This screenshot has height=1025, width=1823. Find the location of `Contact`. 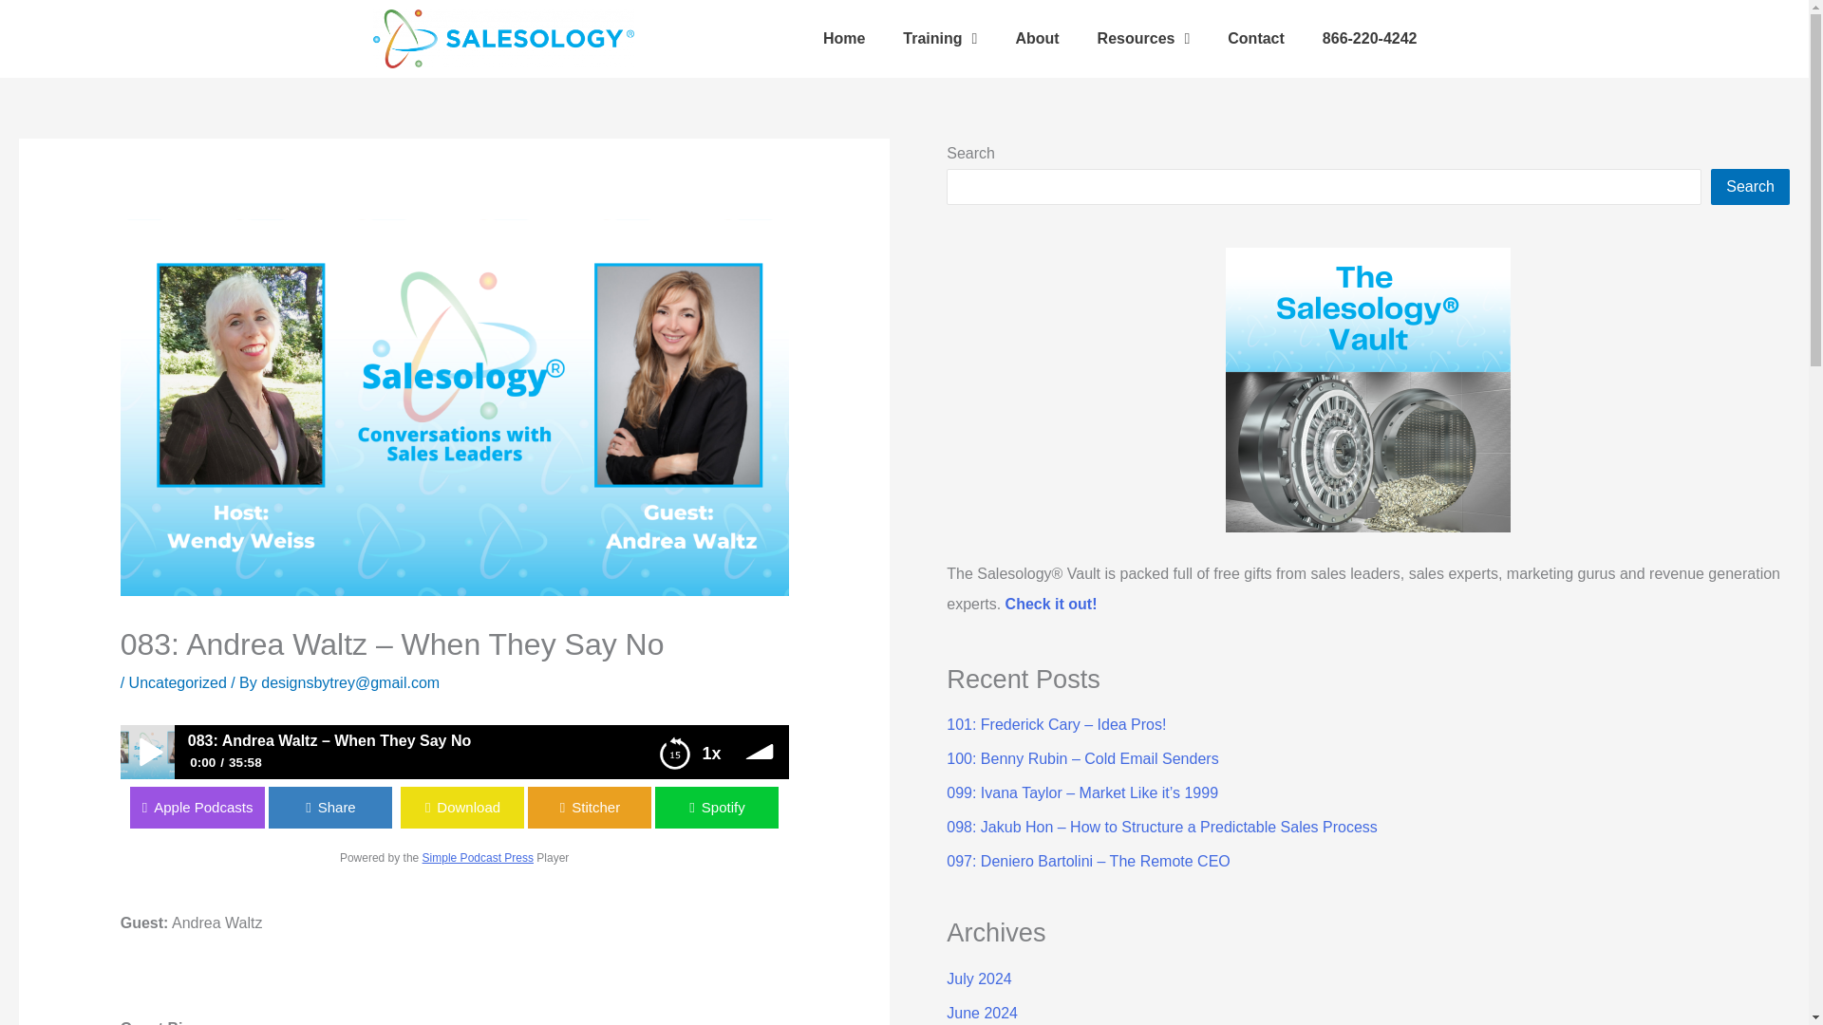

Contact is located at coordinates (1255, 38).